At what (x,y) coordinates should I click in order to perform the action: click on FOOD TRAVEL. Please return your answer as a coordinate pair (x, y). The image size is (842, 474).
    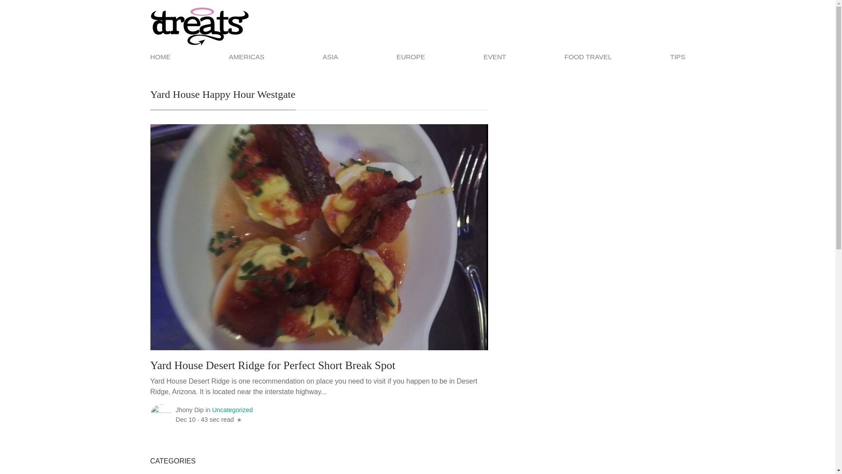
    Looking at the image, I should click on (588, 57).